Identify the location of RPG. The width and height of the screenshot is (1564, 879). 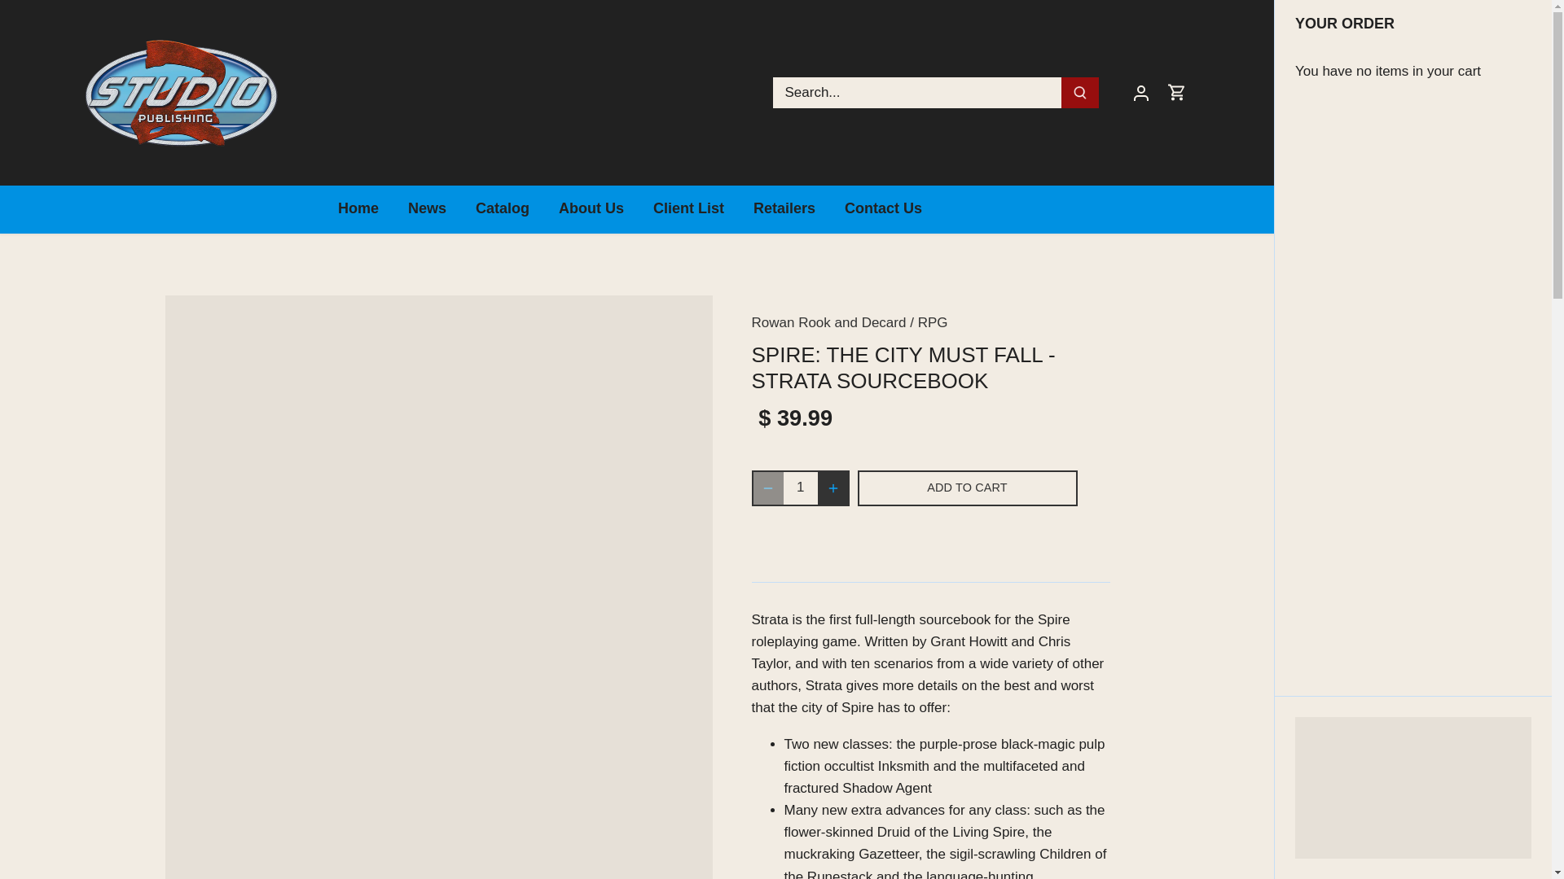
(933, 322).